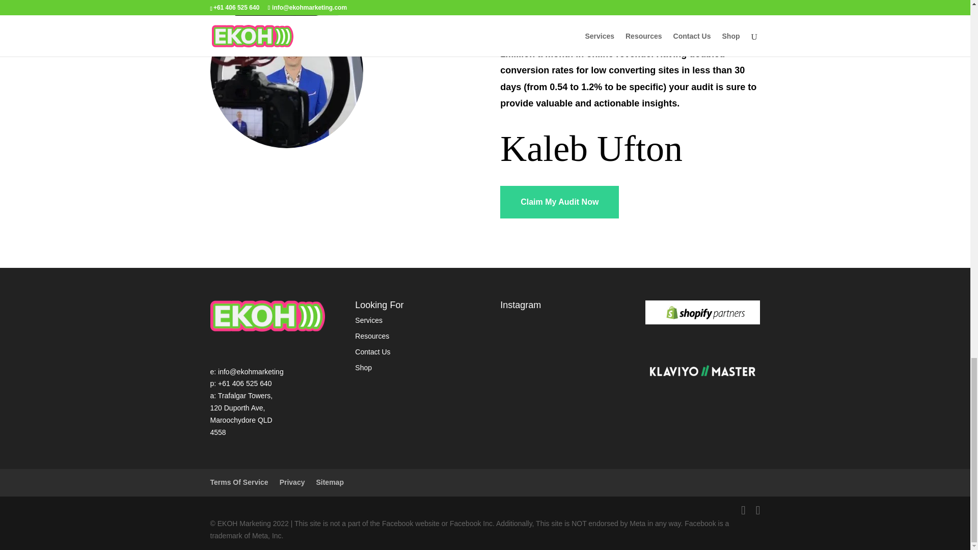 The height and width of the screenshot is (550, 978). What do you see at coordinates (292, 482) in the screenshot?
I see `Privacy` at bounding box center [292, 482].